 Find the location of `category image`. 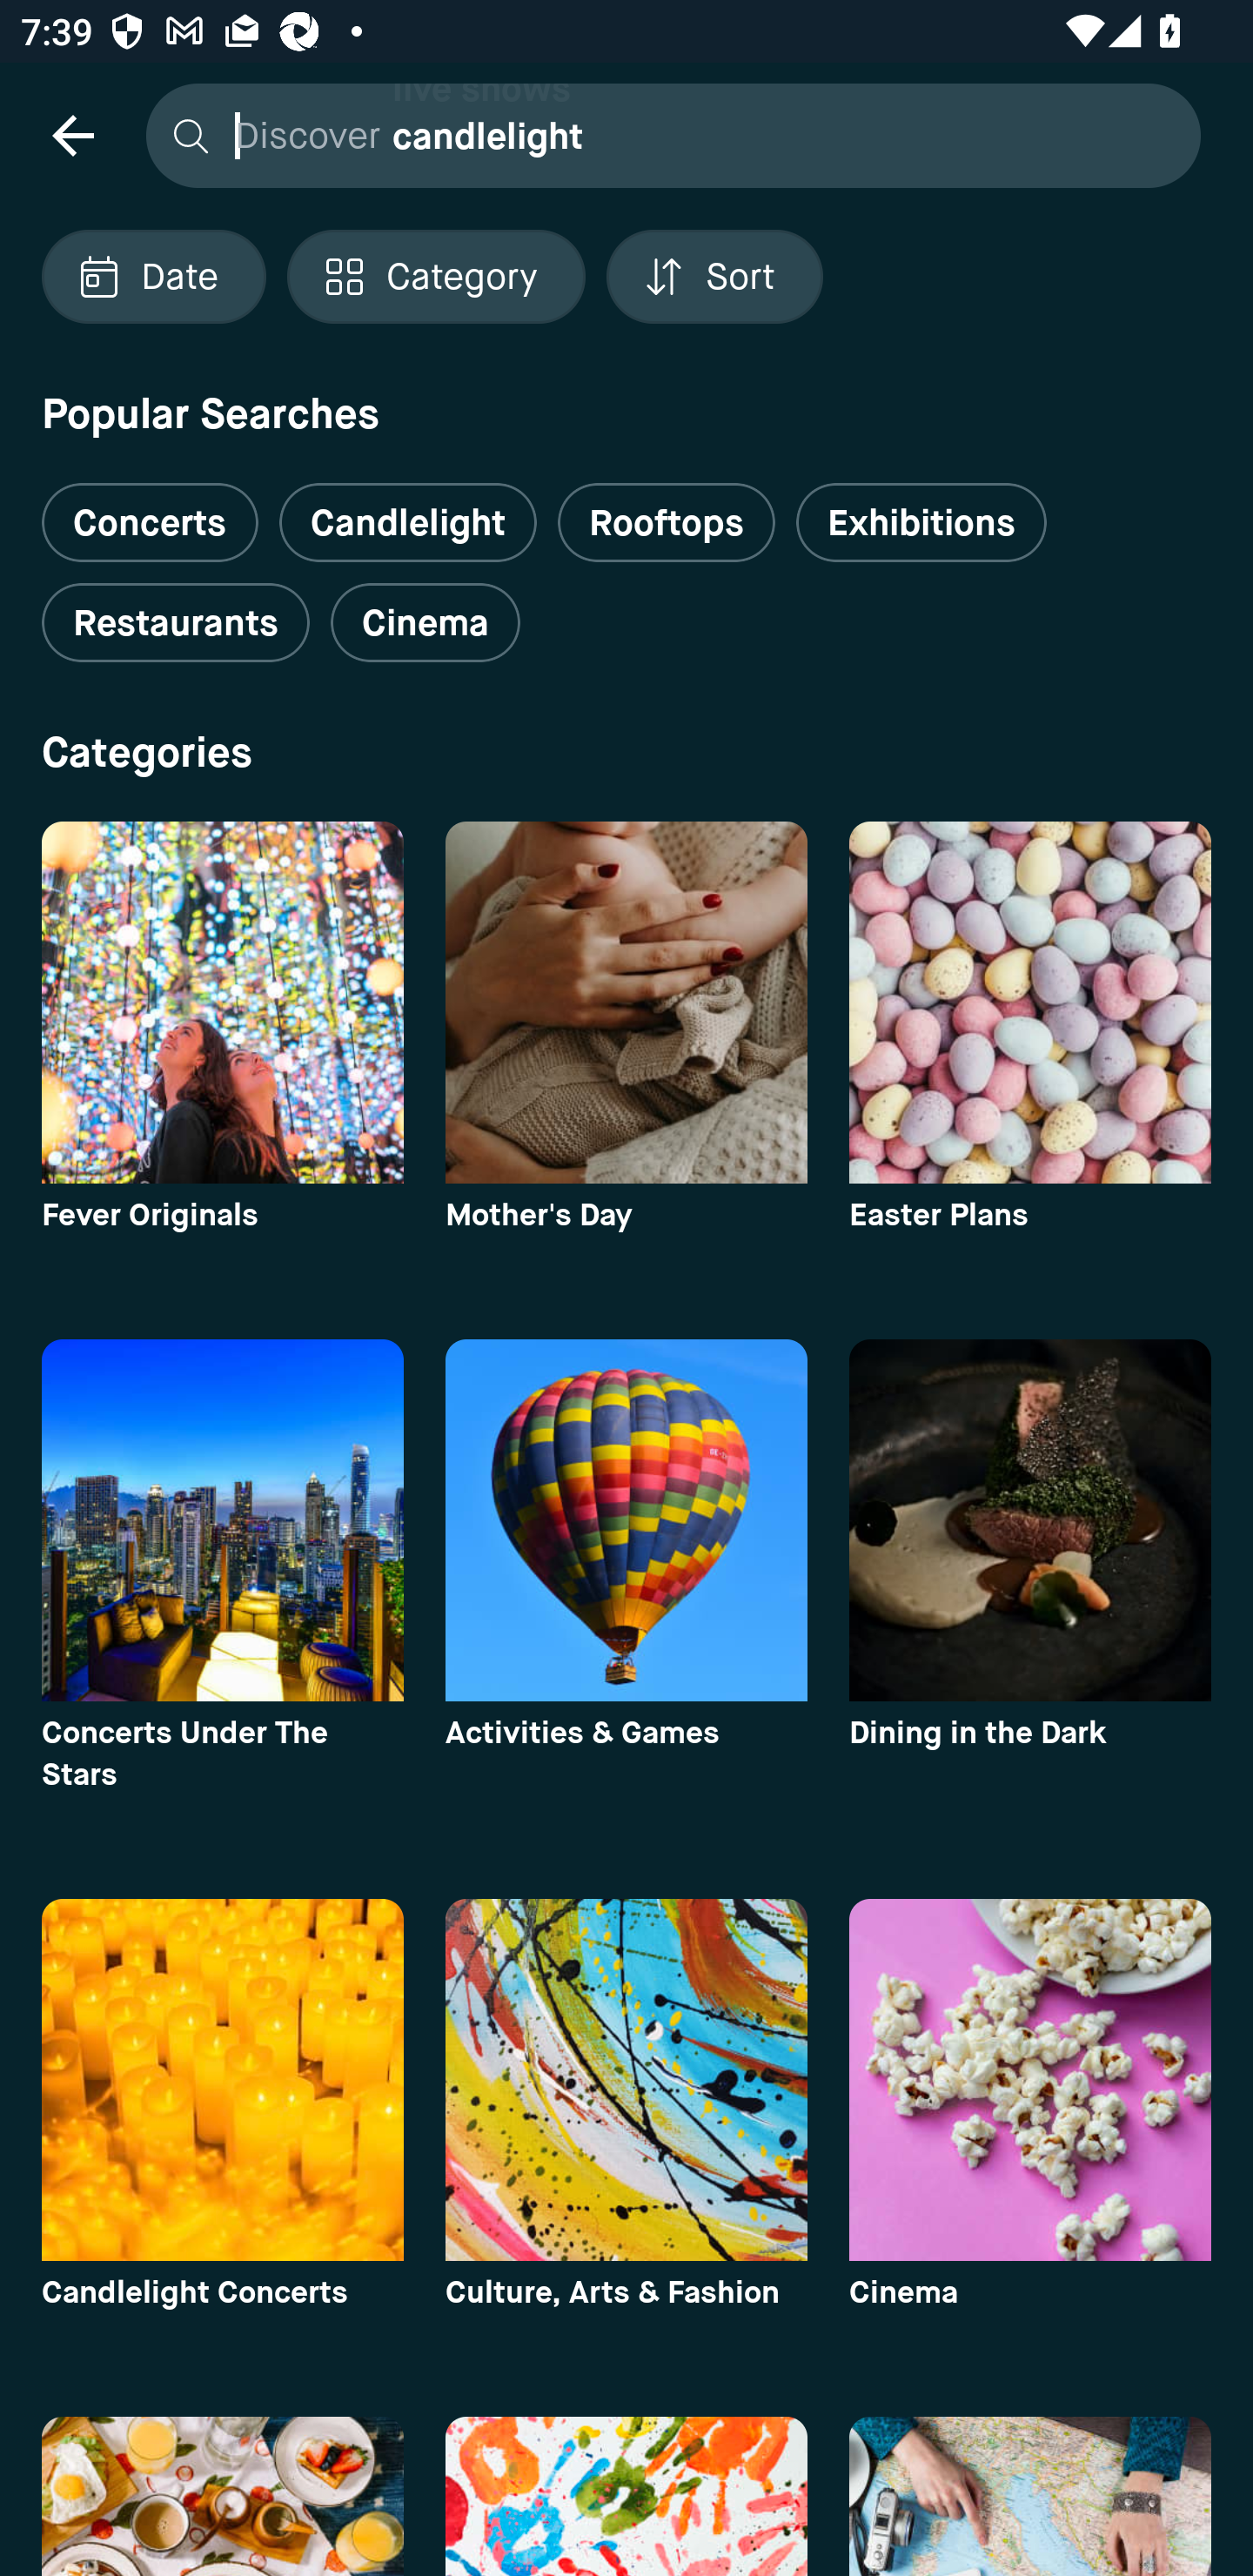

category image is located at coordinates (626, 2080).